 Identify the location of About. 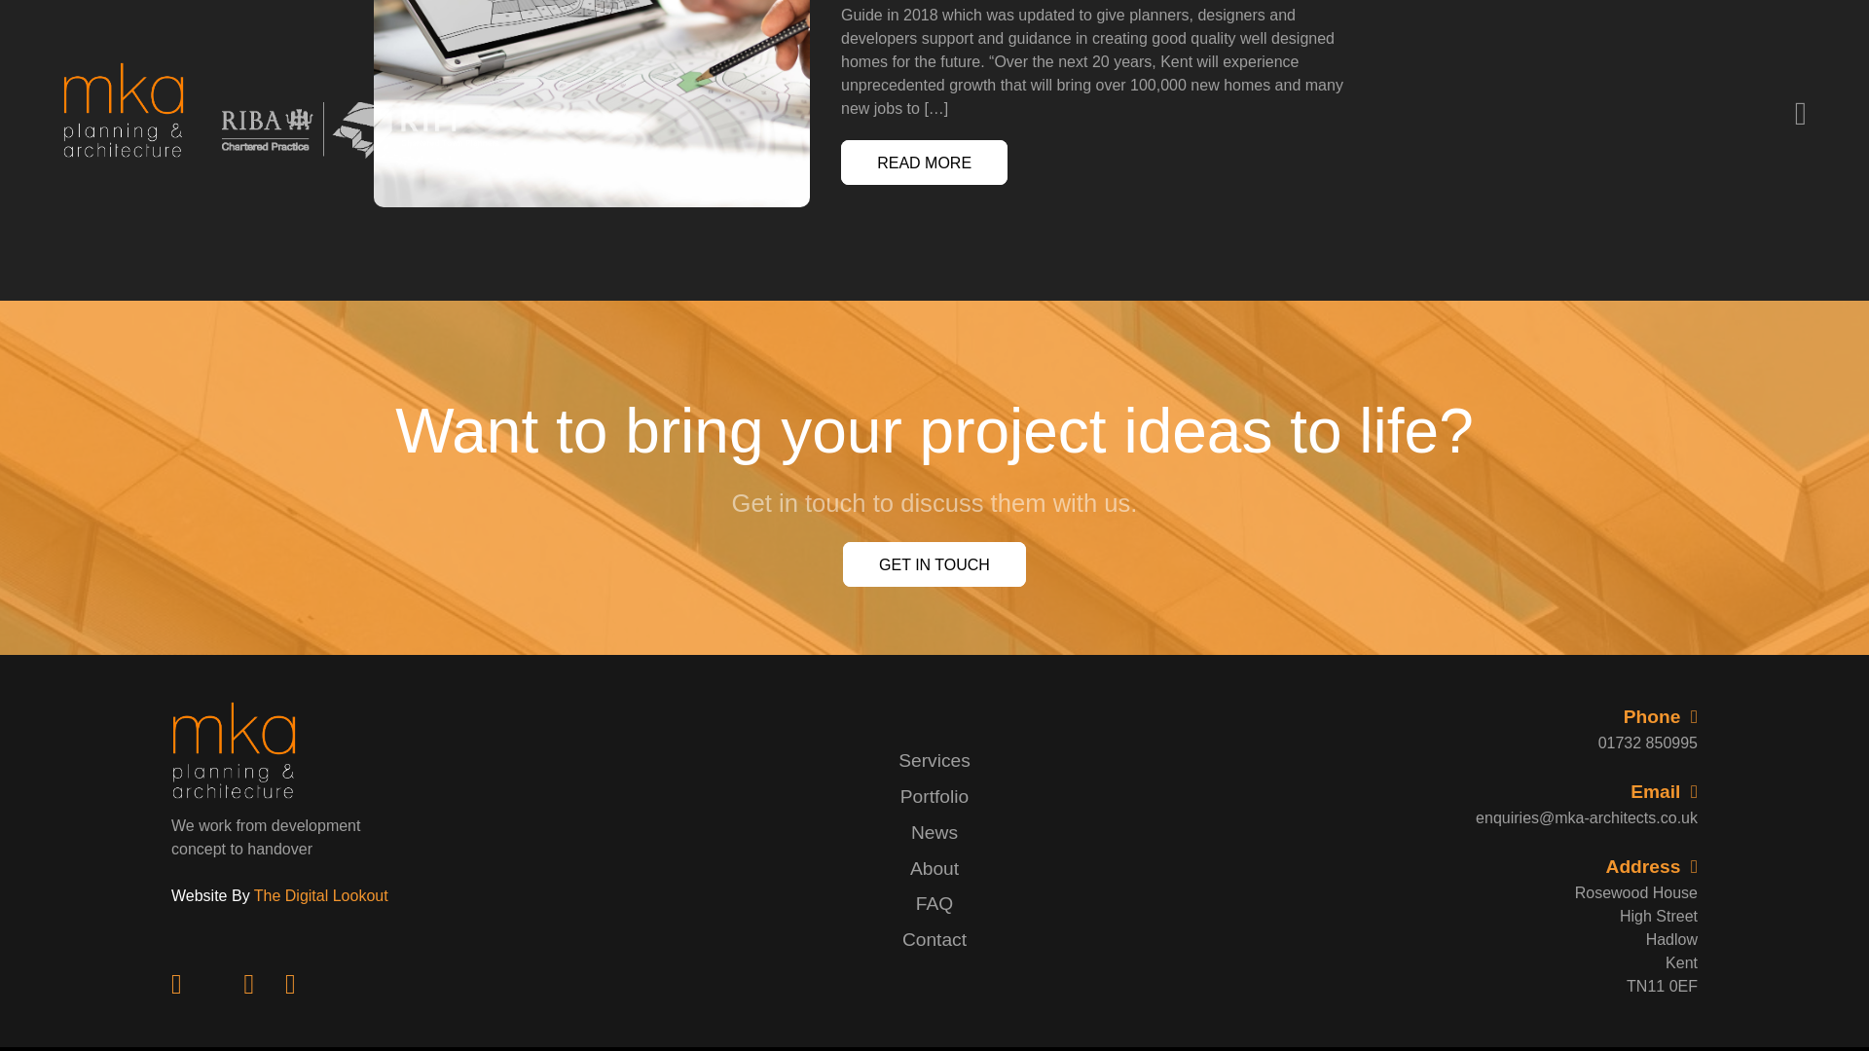
(934, 868).